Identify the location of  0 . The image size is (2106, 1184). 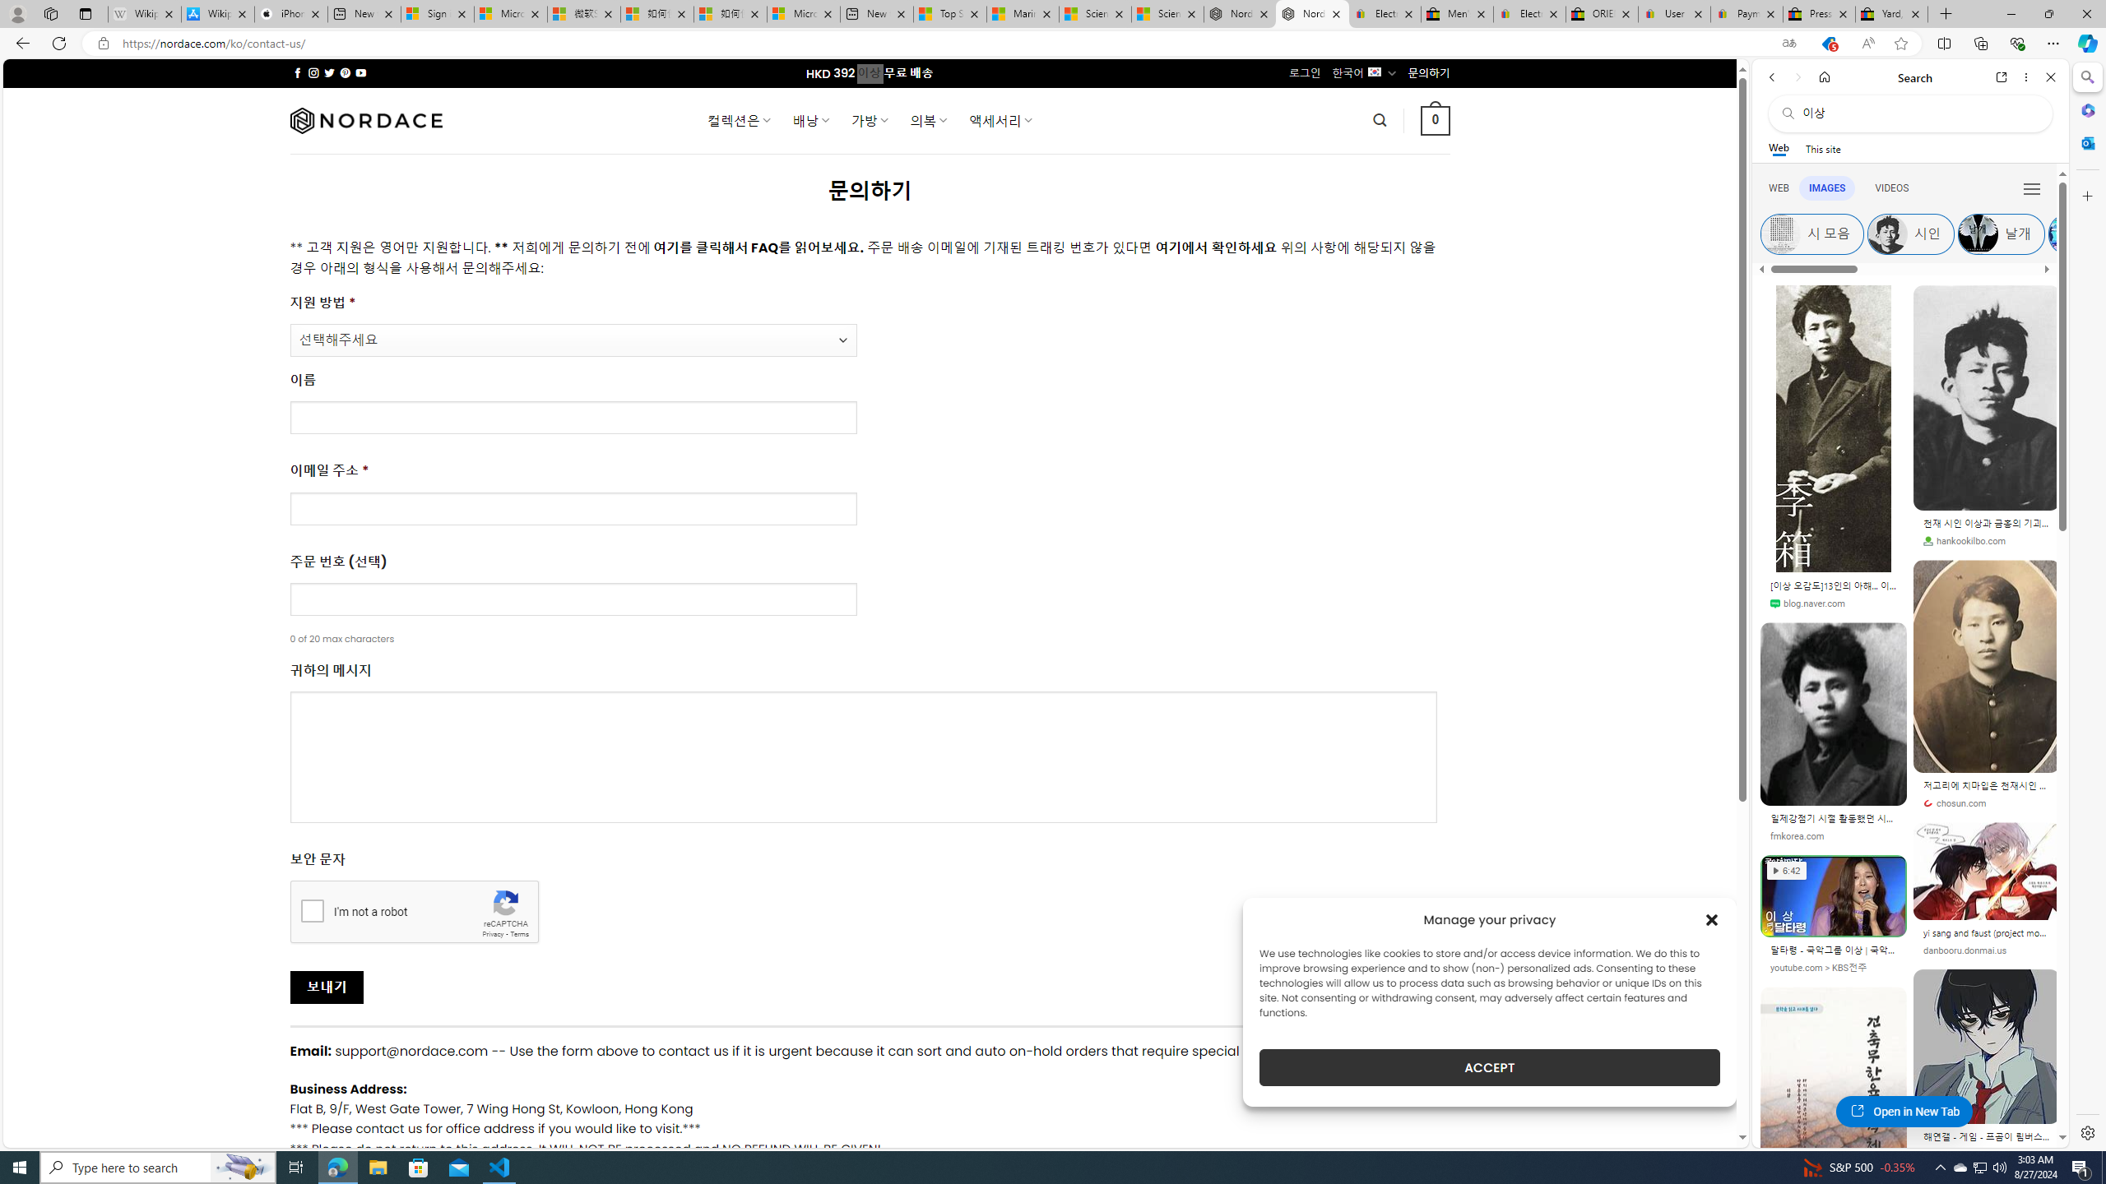
(1436, 120).